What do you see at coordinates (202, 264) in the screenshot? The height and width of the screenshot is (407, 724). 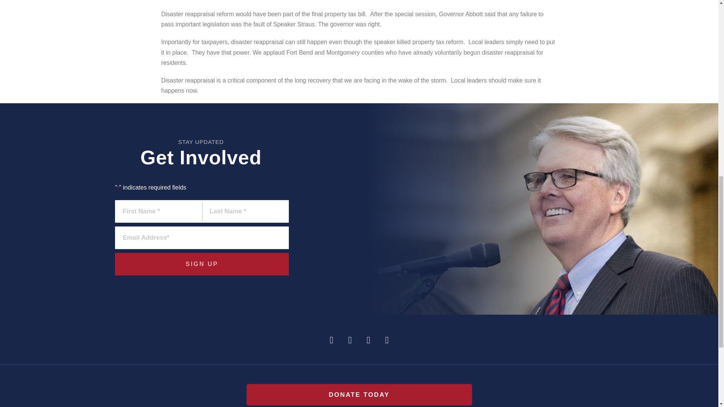 I see `SIGN UP` at bounding box center [202, 264].